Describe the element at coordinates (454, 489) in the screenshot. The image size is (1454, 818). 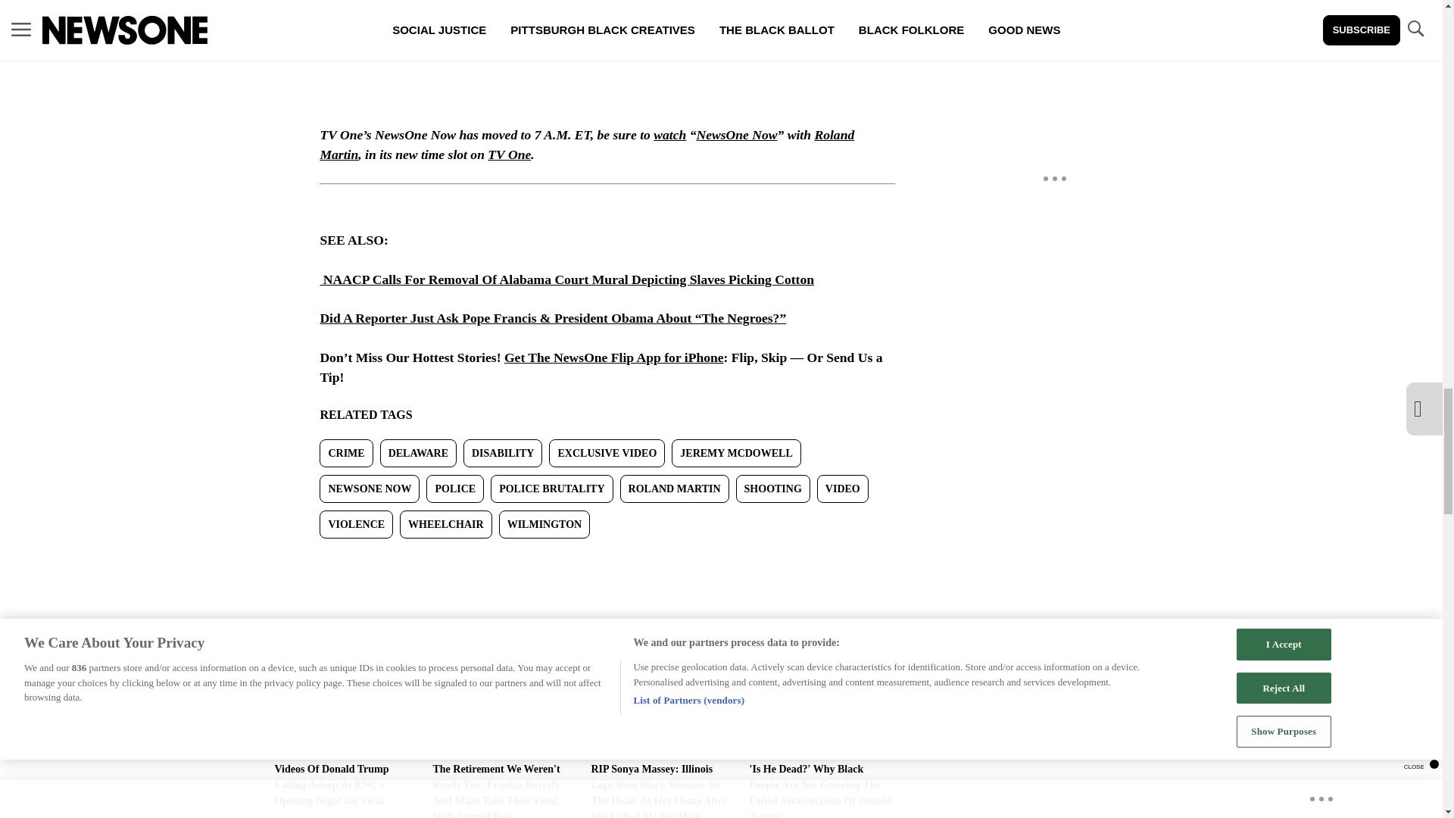
I see `POLICE` at that location.